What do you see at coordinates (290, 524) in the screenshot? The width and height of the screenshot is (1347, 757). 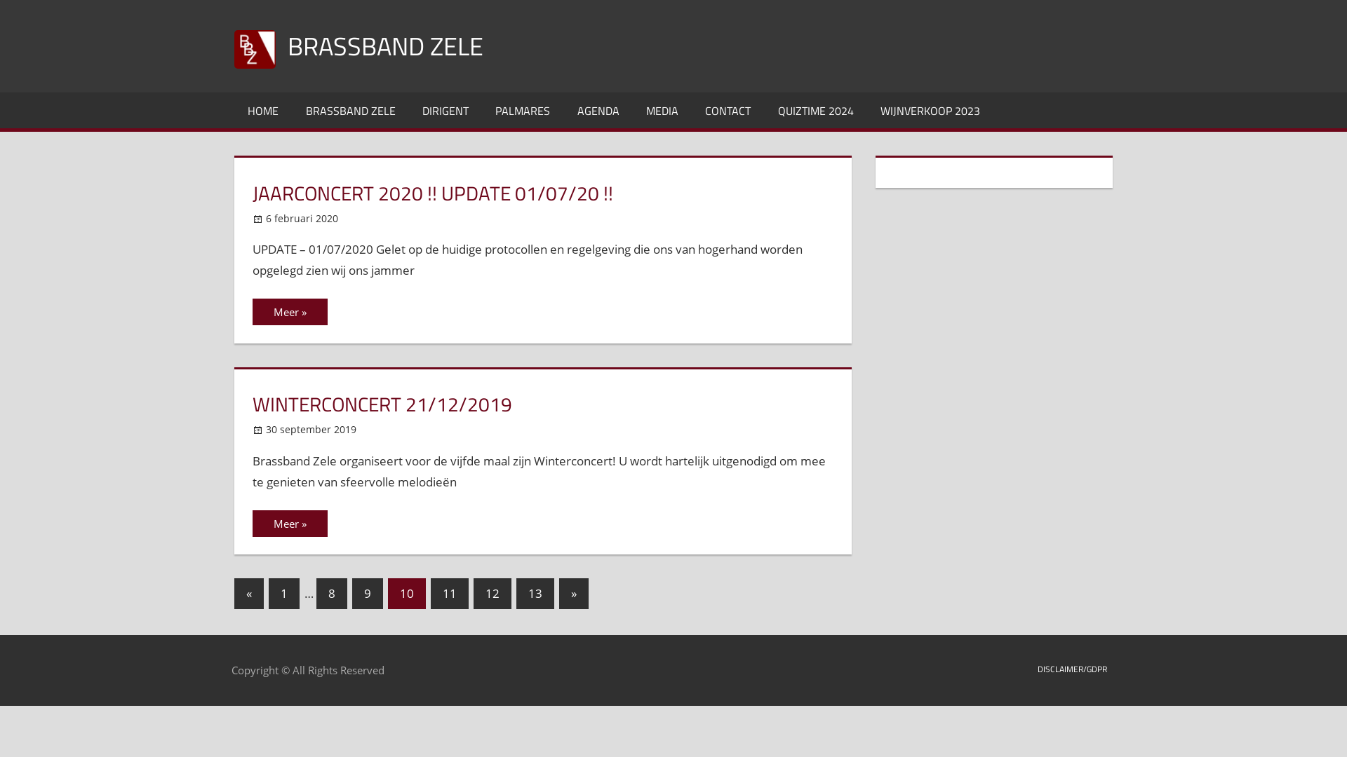 I see `Meer` at bounding box center [290, 524].